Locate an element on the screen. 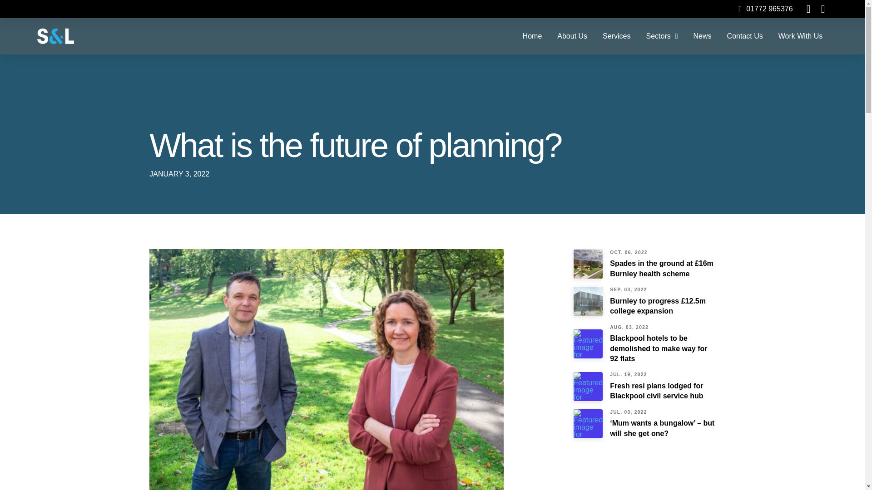  01772 965376 is located at coordinates (766, 10).